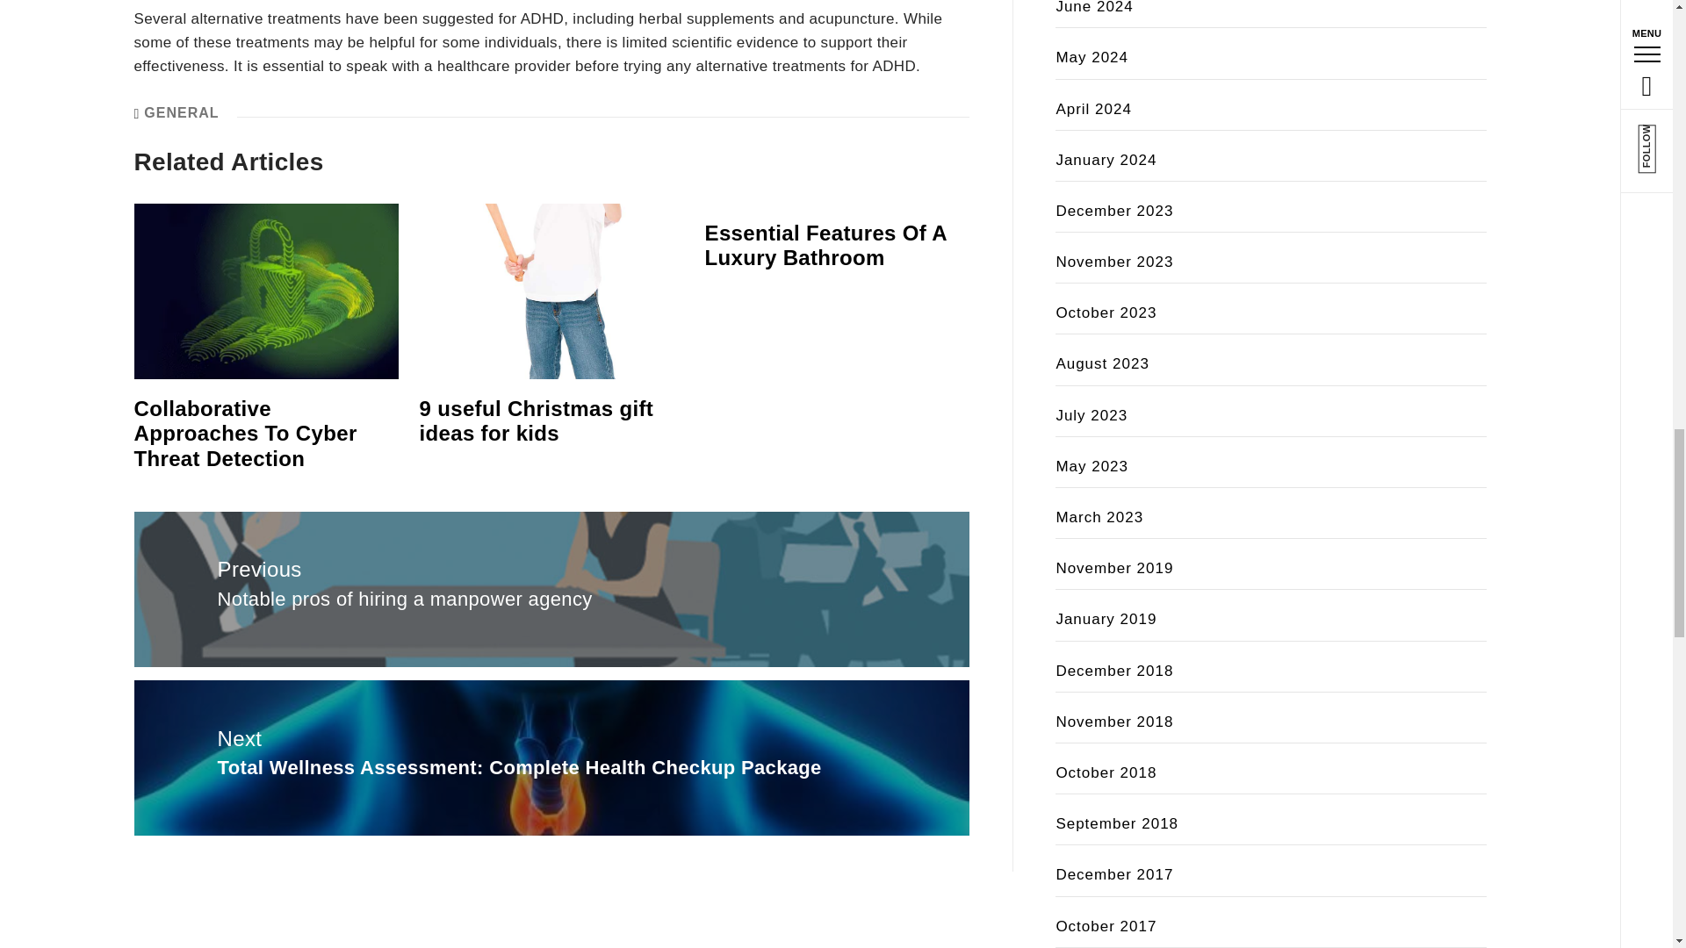 The height and width of the screenshot is (948, 1686). Describe the element at coordinates (181, 112) in the screenshot. I see `GENERAL` at that location.